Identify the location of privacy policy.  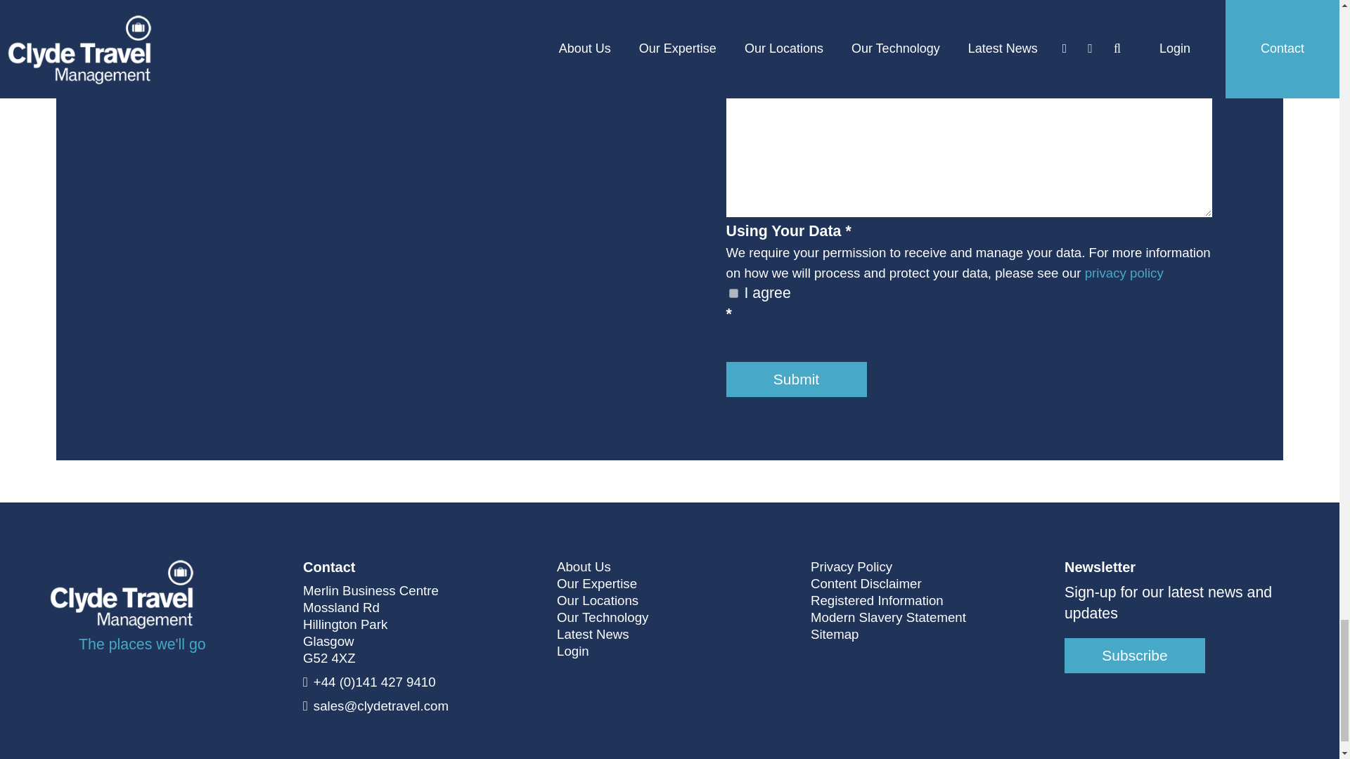
(1124, 273).